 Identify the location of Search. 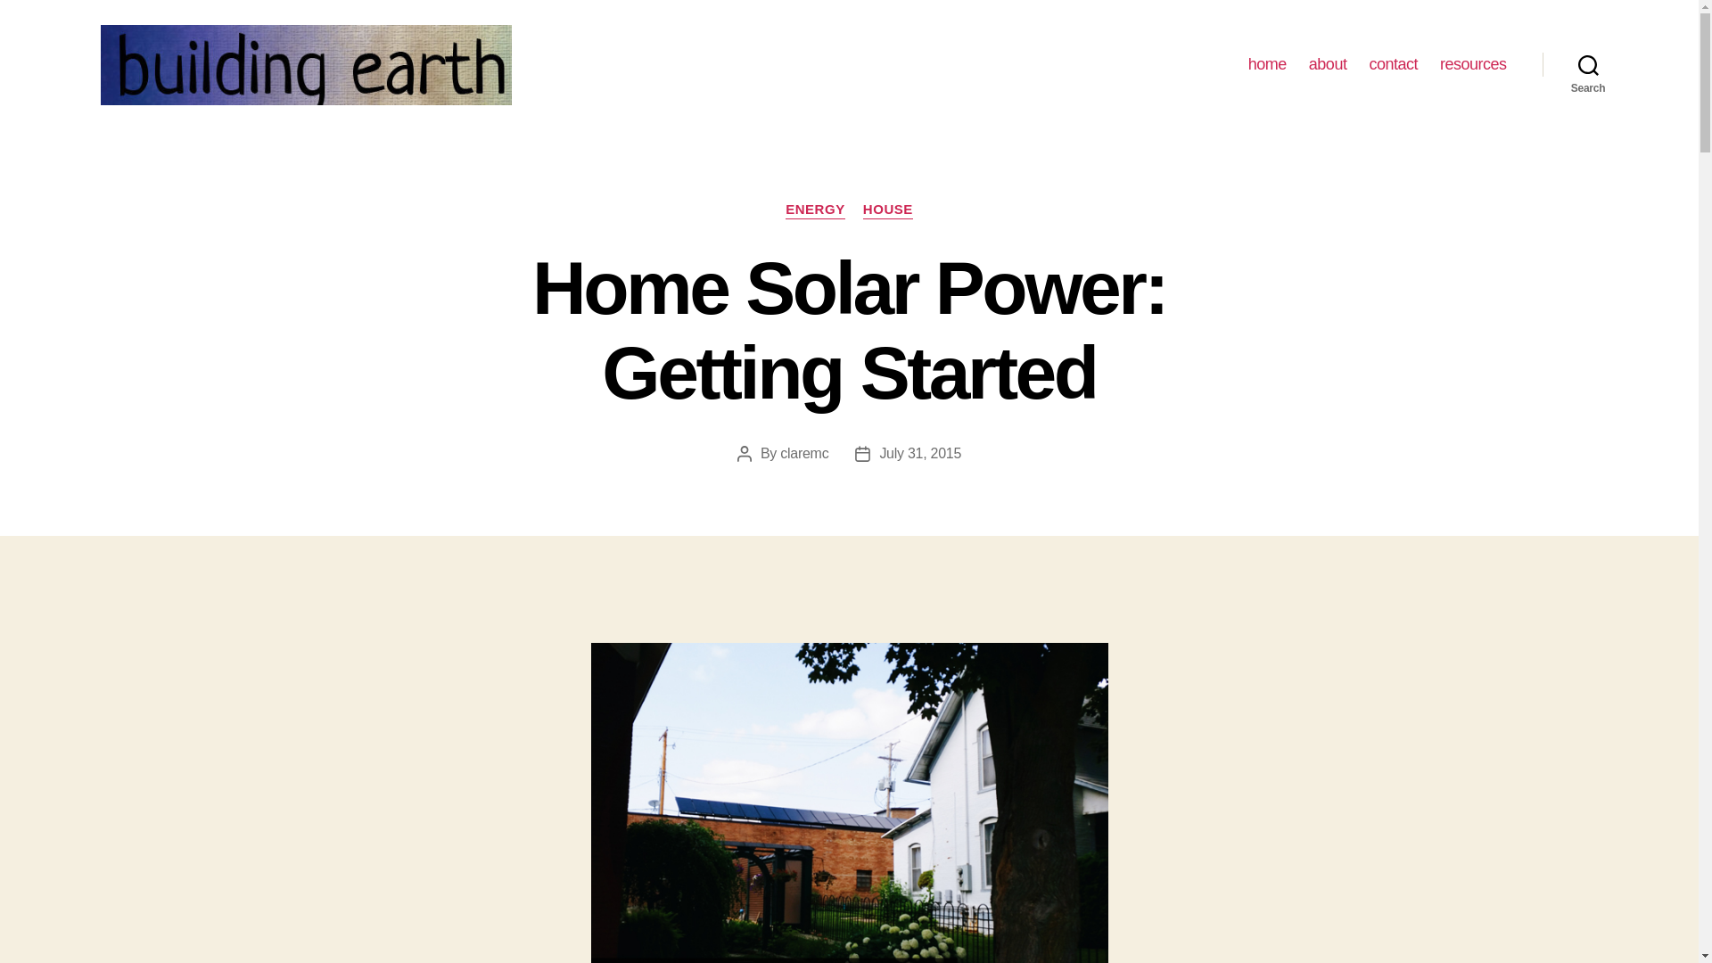
(1588, 64).